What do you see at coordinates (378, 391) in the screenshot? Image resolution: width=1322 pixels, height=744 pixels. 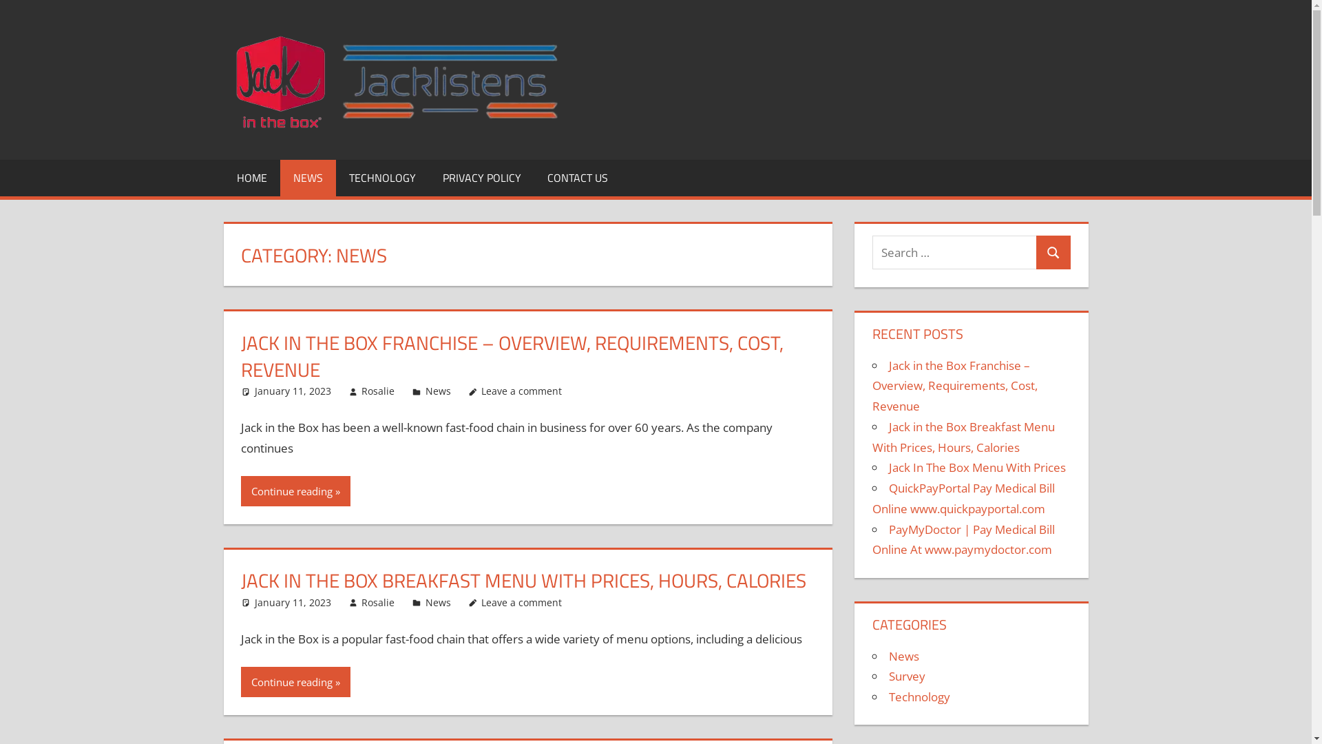 I see `Rosalie` at bounding box center [378, 391].